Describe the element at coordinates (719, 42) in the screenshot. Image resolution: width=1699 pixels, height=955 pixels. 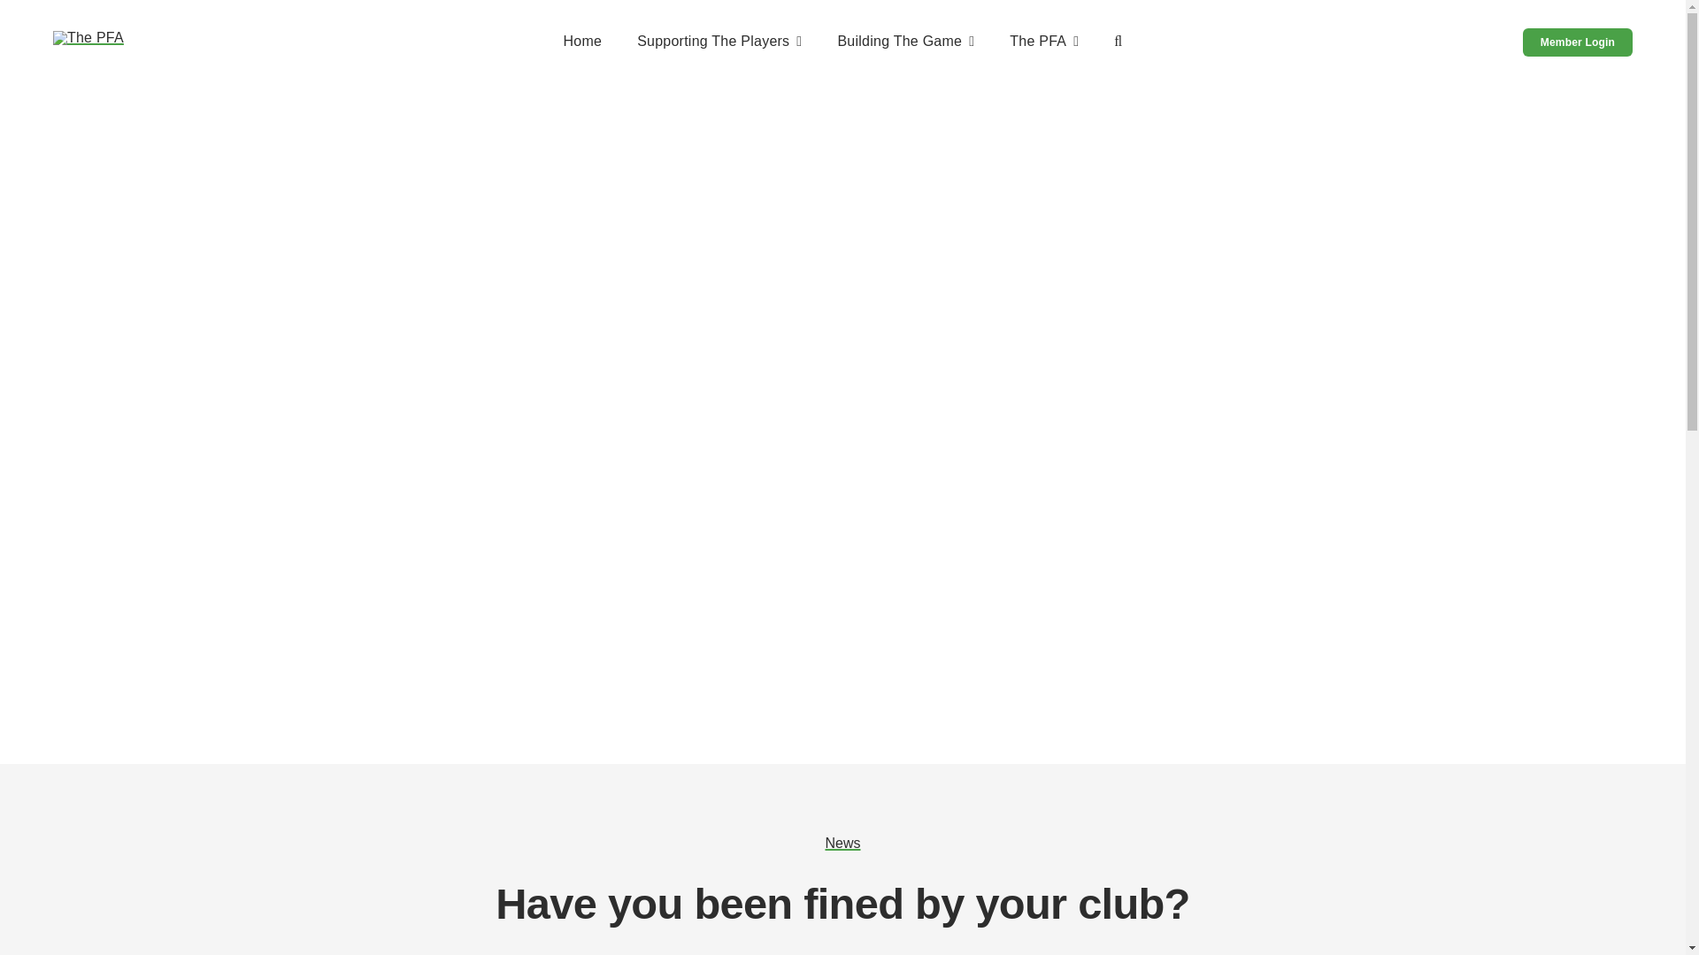
I see `Supporting The Players` at that location.